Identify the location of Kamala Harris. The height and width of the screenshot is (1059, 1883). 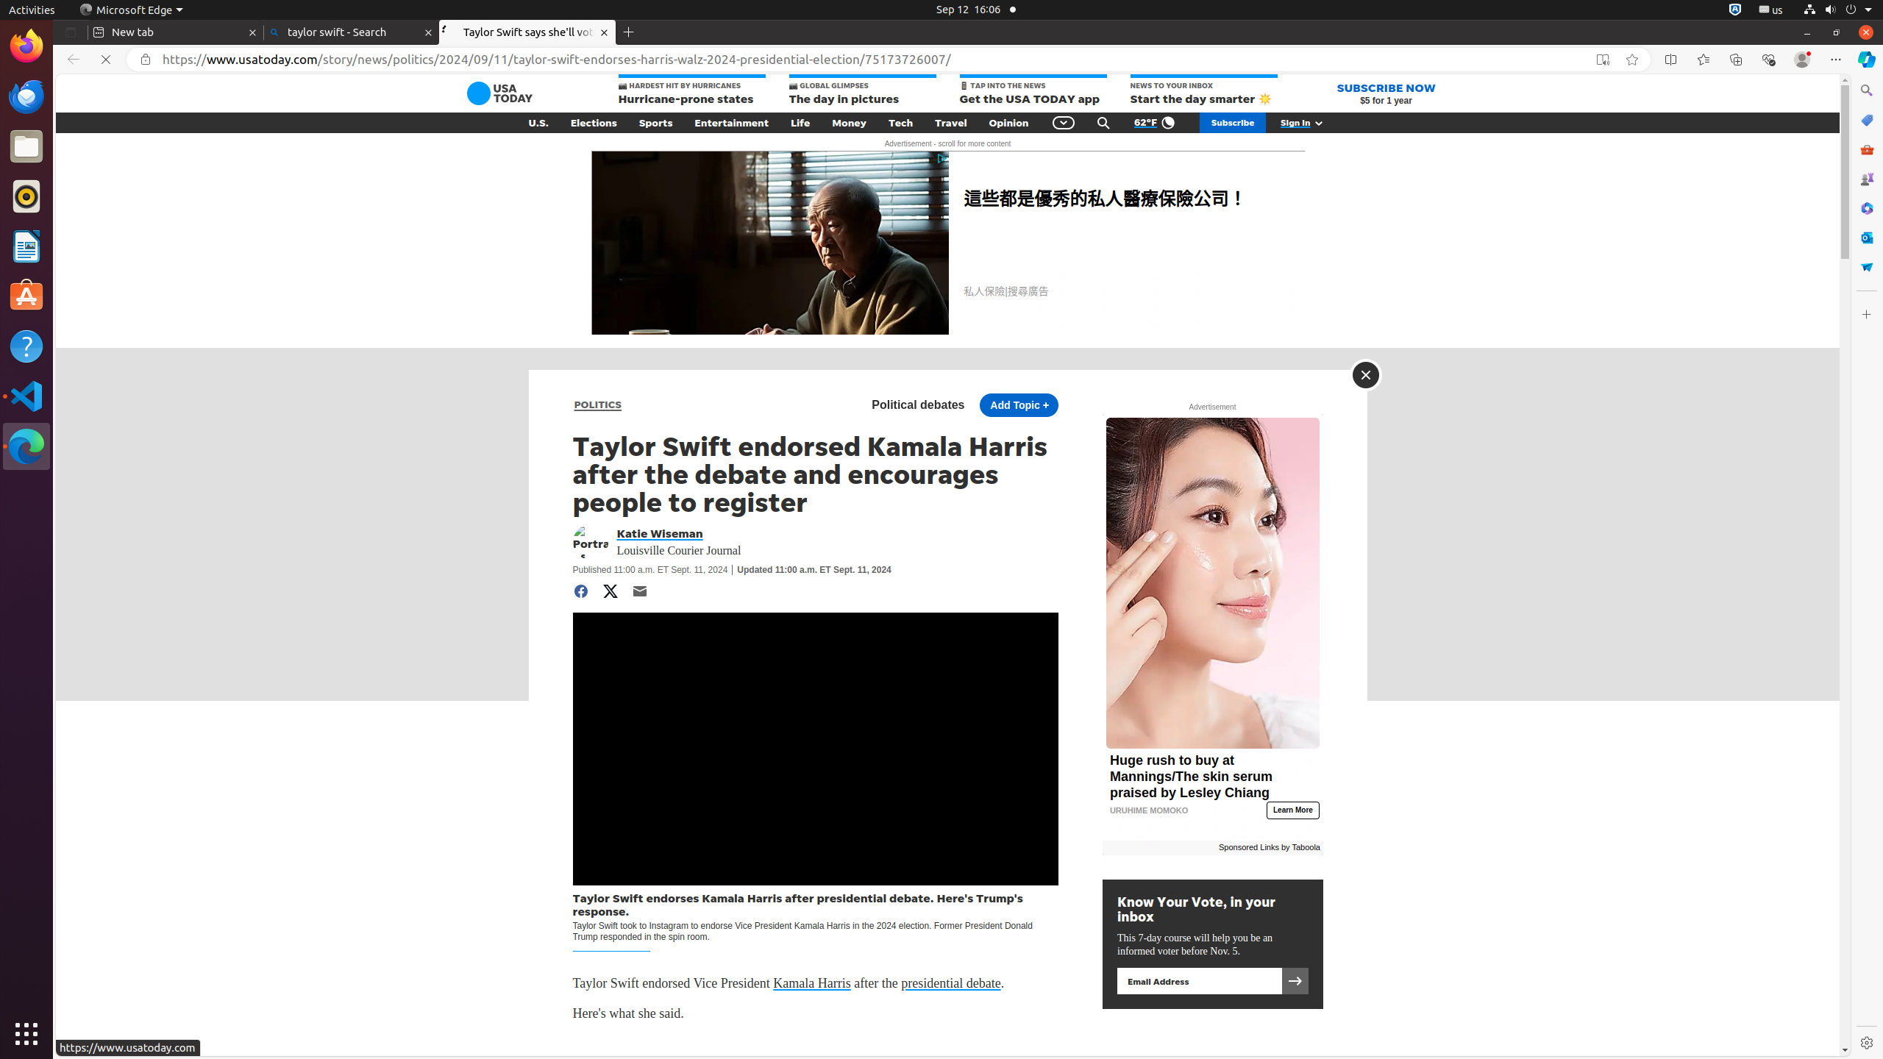
(812, 984).